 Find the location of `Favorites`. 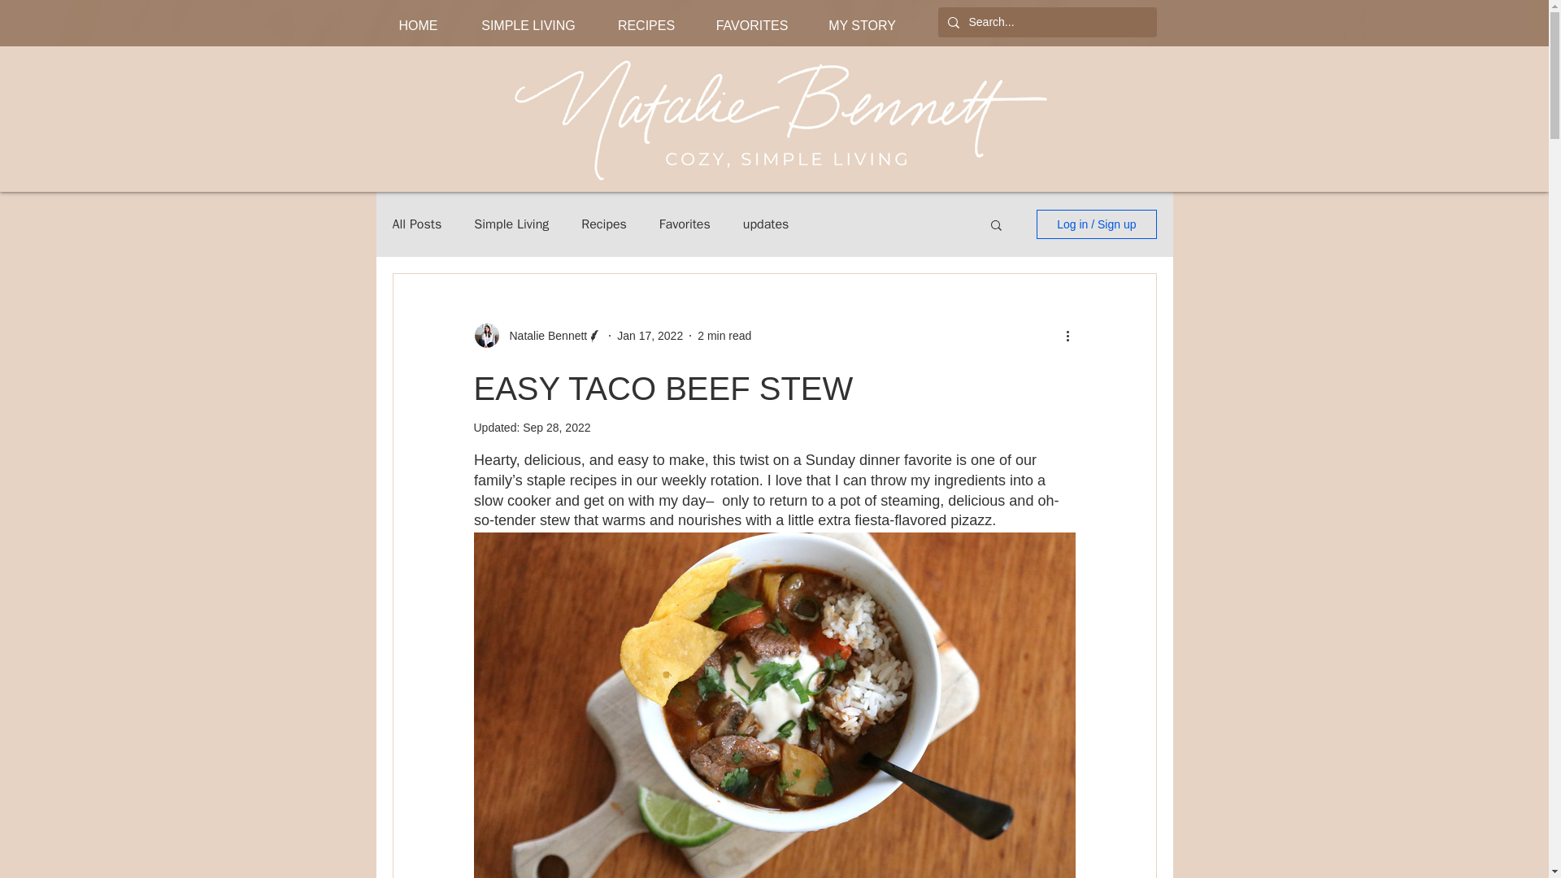

Favorites is located at coordinates (685, 224).